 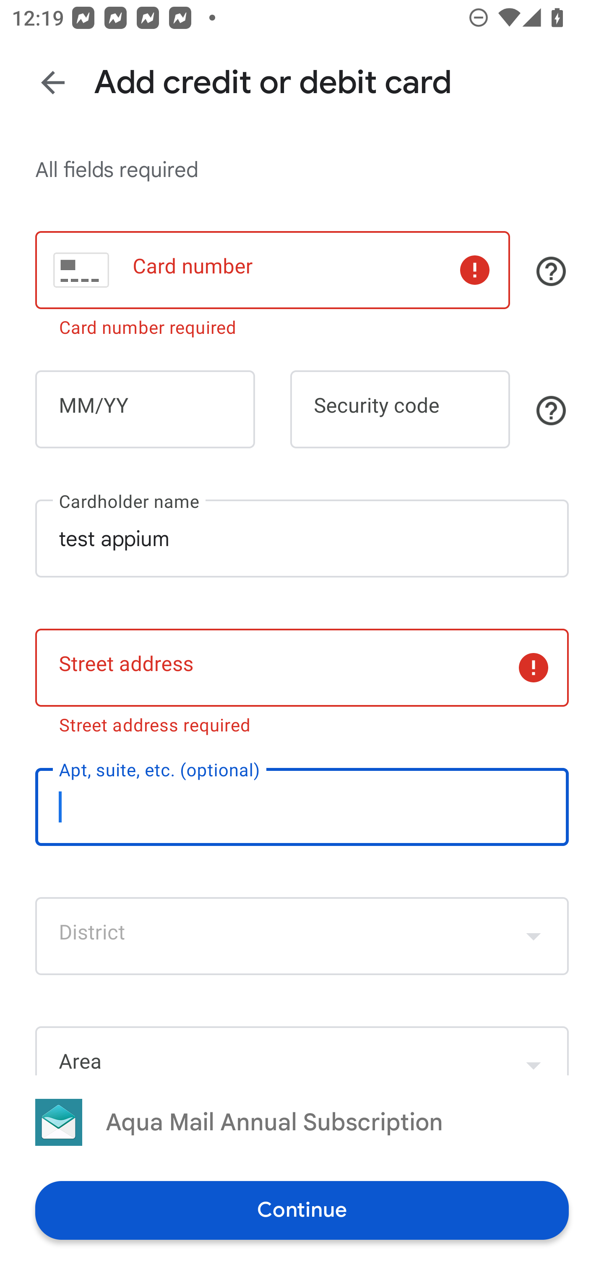 What do you see at coordinates (302, 806) in the screenshot?
I see `Apt, suite, etc. (optional)` at bounding box center [302, 806].